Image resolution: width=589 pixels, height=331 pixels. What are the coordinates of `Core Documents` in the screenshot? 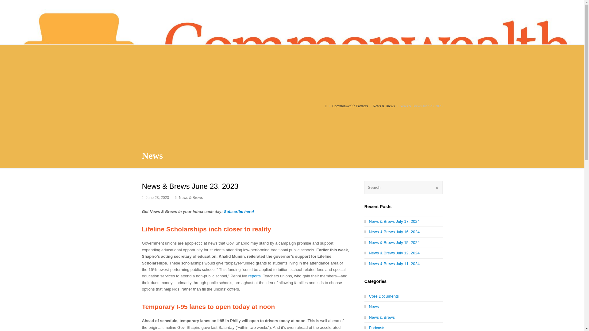 It's located at (382, 296).